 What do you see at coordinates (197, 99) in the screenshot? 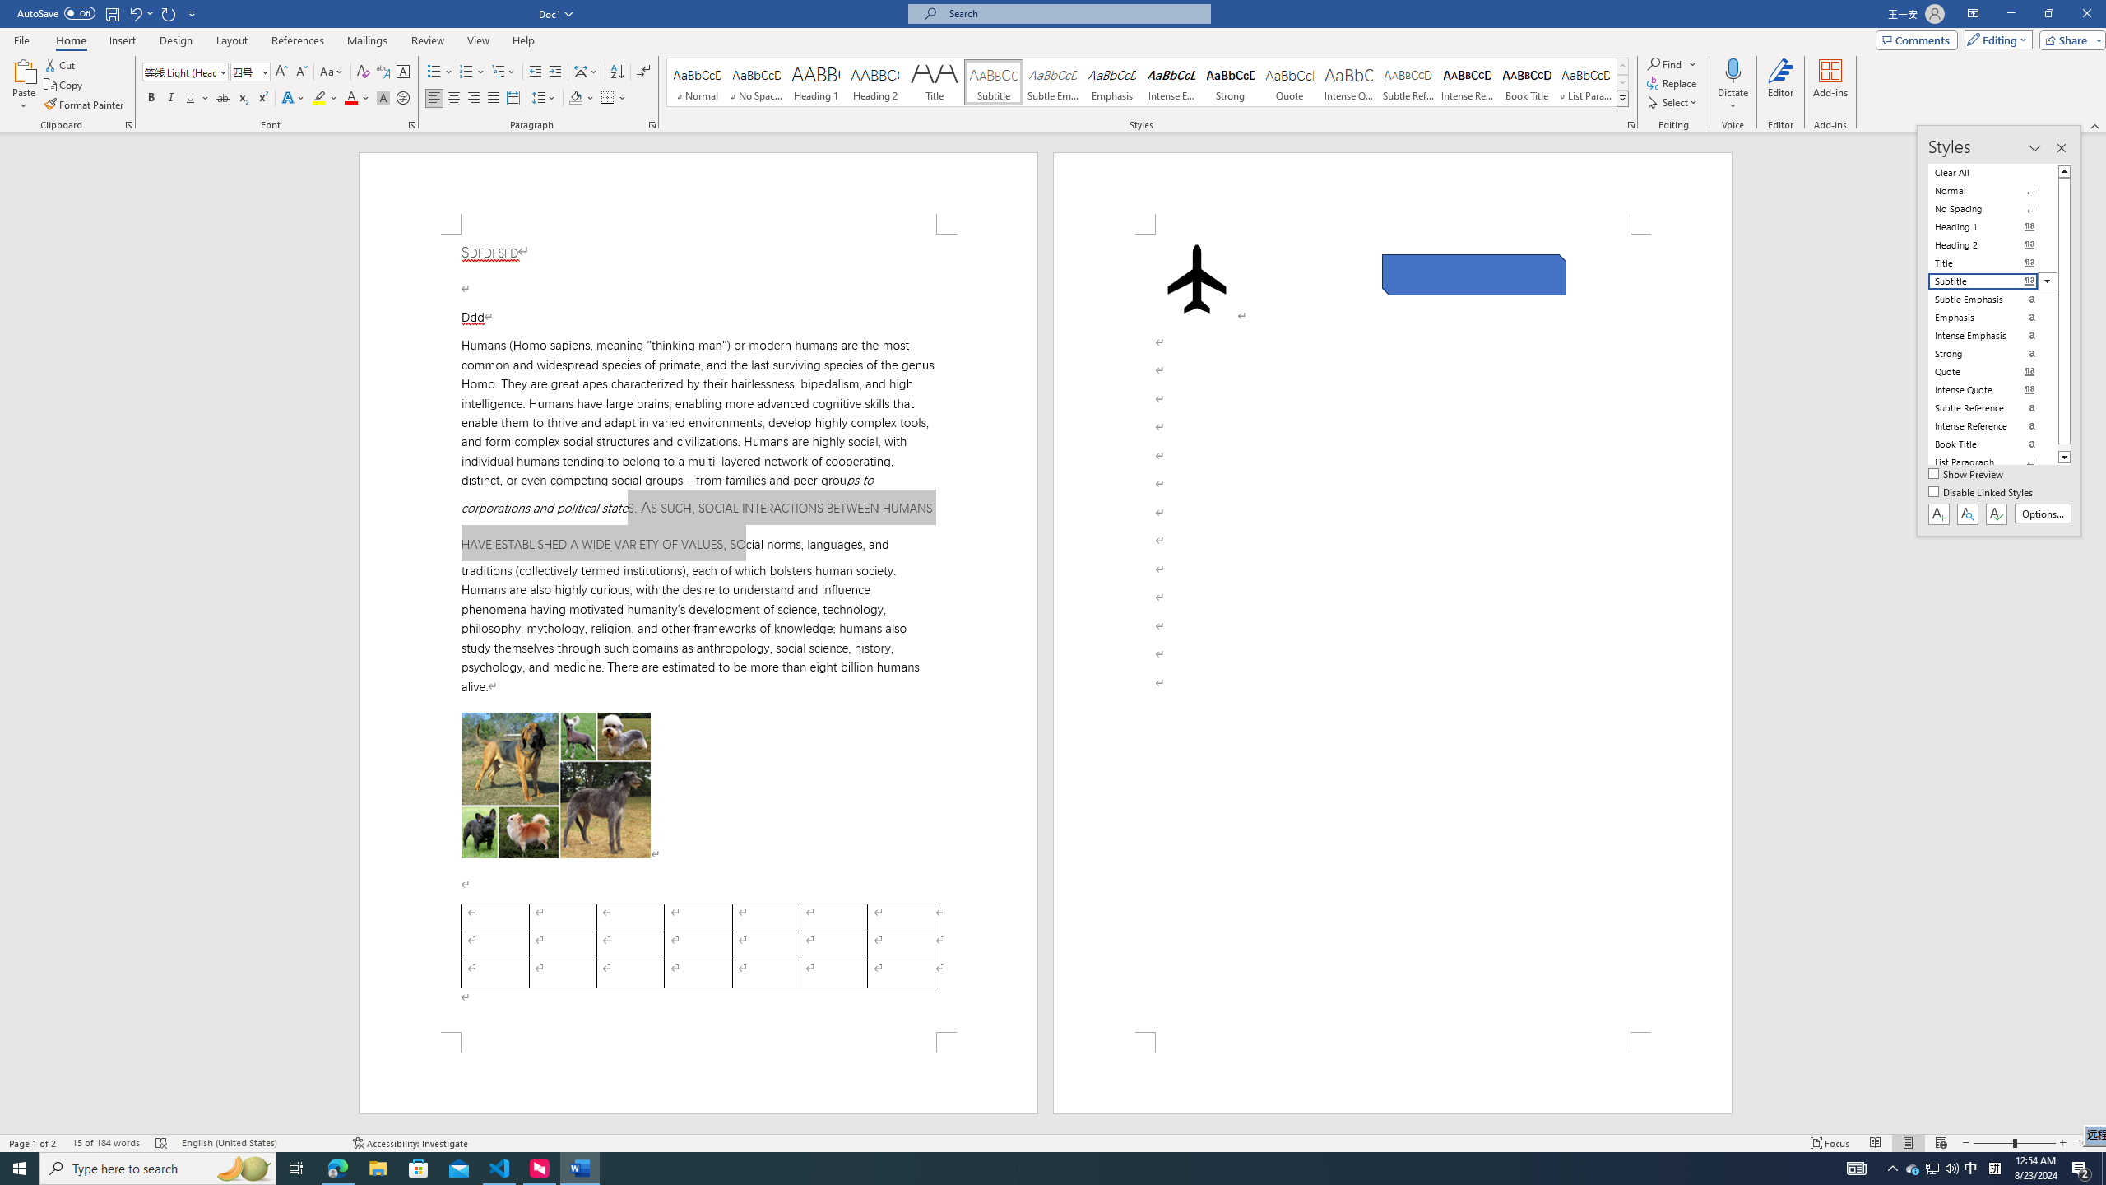
I see `Underline` at bounding box center [197, 99].